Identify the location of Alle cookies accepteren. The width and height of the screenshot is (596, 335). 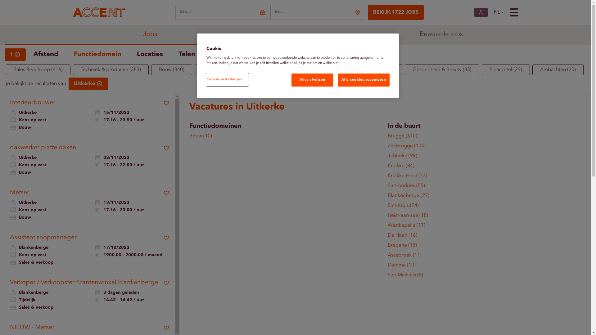
(364, 80).